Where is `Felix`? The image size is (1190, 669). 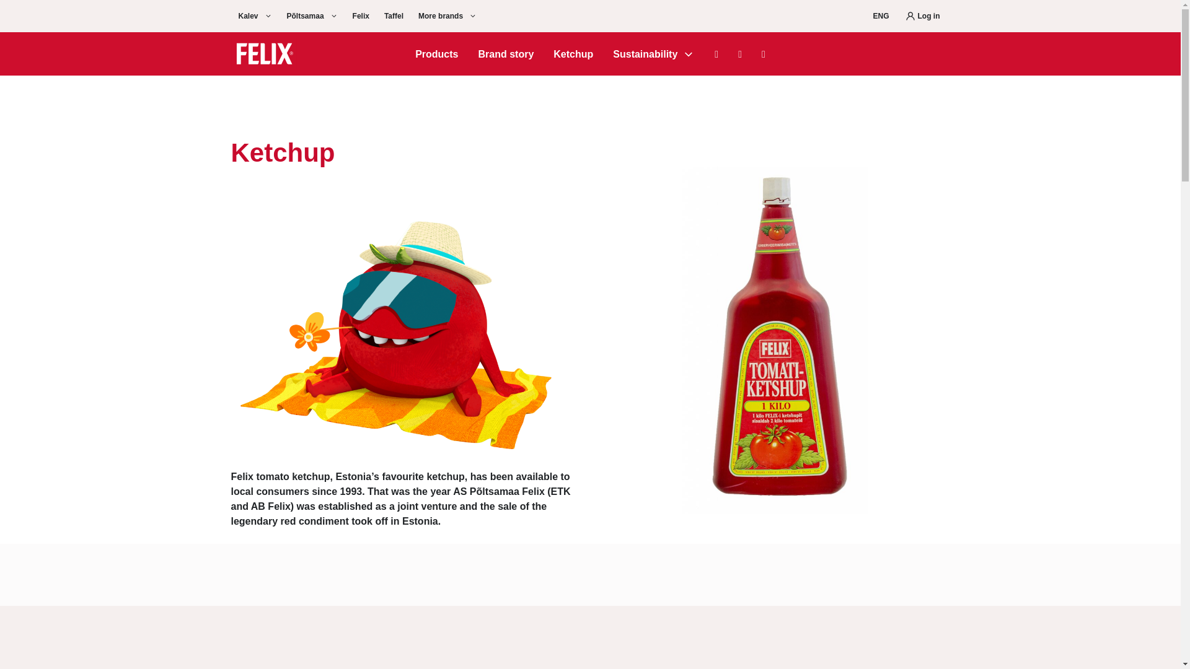
Felix is located at coordinates (361, 16).